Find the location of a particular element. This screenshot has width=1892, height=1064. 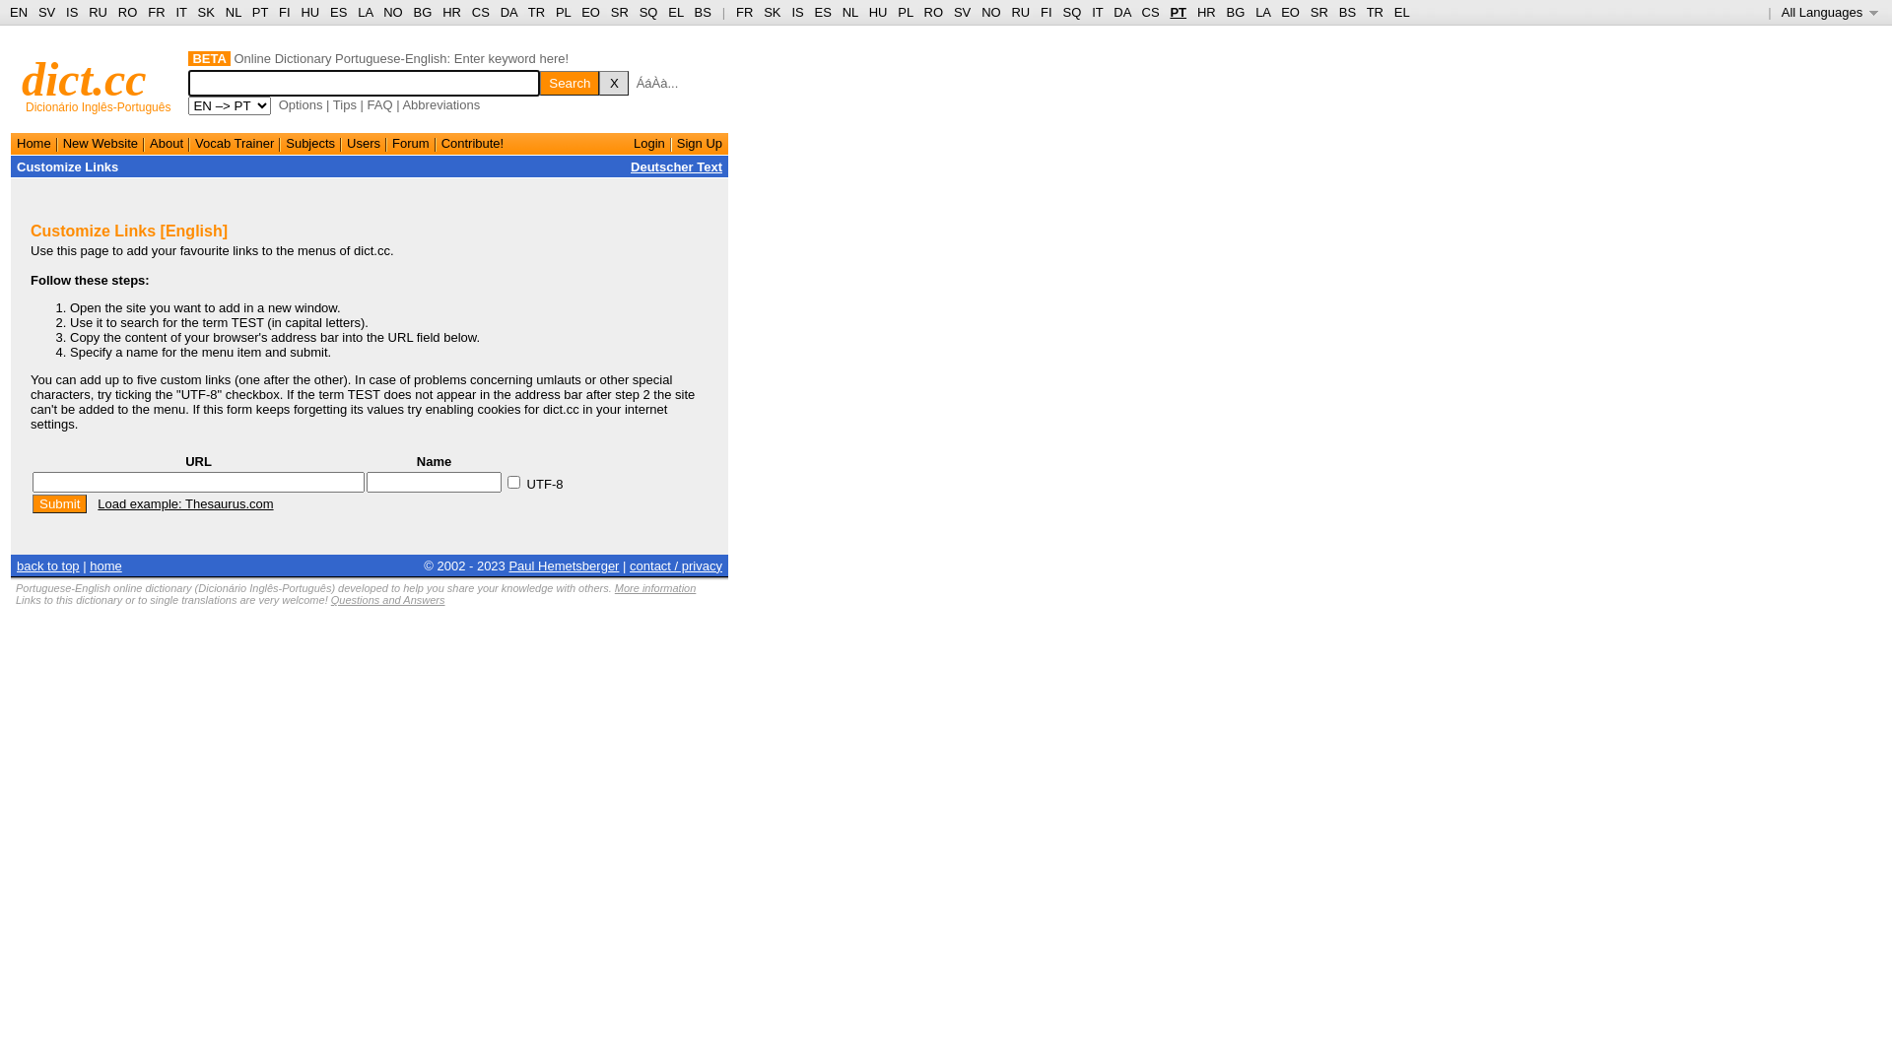

SV is located at coordinates (962, 12).